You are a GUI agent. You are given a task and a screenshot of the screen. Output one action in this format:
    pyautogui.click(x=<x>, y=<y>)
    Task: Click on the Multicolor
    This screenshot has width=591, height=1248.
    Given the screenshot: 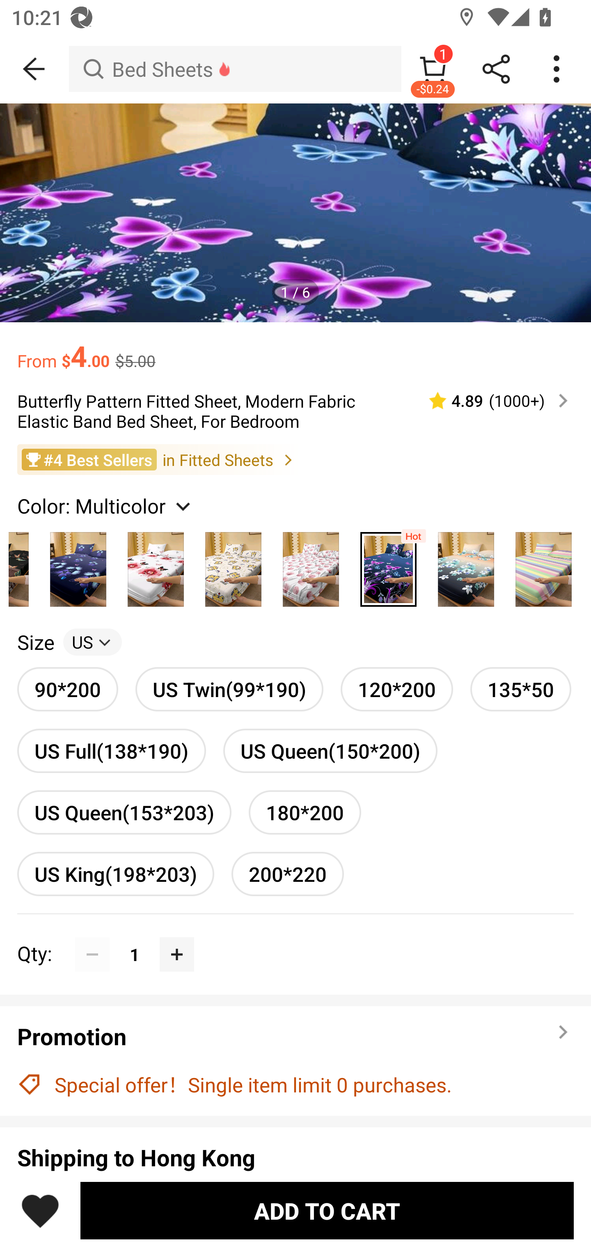 What is the action you would take?
    pyautogui.click(x=466, y=565)
    